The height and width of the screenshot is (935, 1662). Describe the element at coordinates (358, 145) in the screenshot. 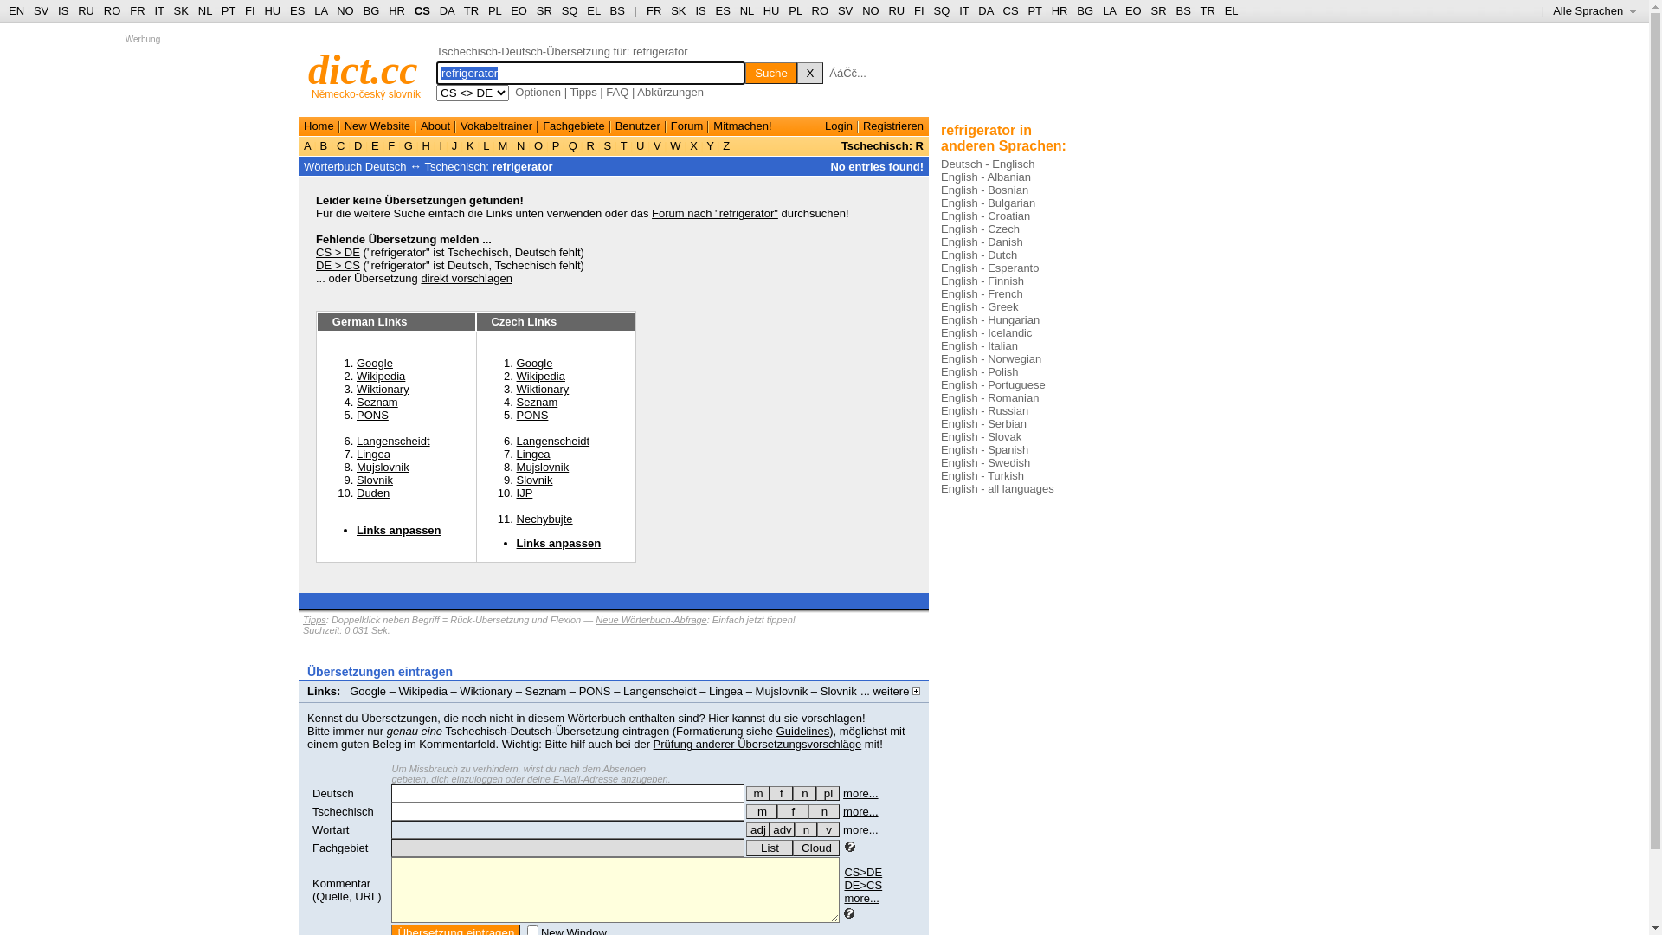

I see `D` at that location.